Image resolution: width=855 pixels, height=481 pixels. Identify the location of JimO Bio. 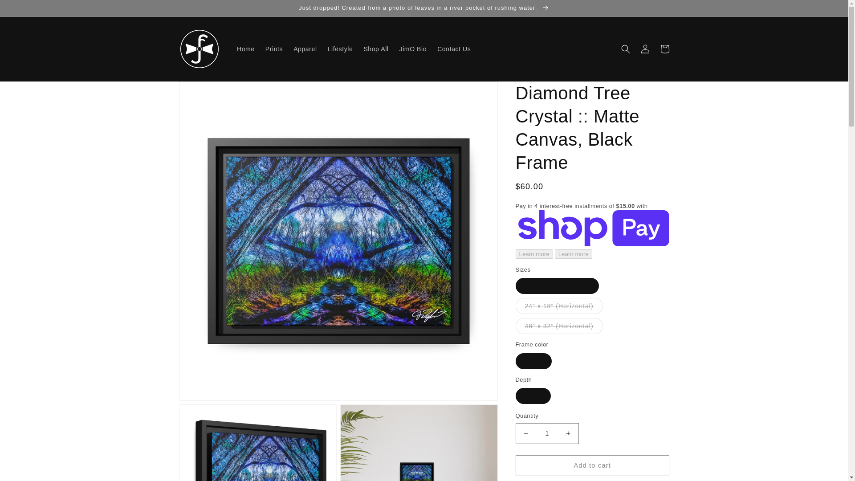
(413, 49).